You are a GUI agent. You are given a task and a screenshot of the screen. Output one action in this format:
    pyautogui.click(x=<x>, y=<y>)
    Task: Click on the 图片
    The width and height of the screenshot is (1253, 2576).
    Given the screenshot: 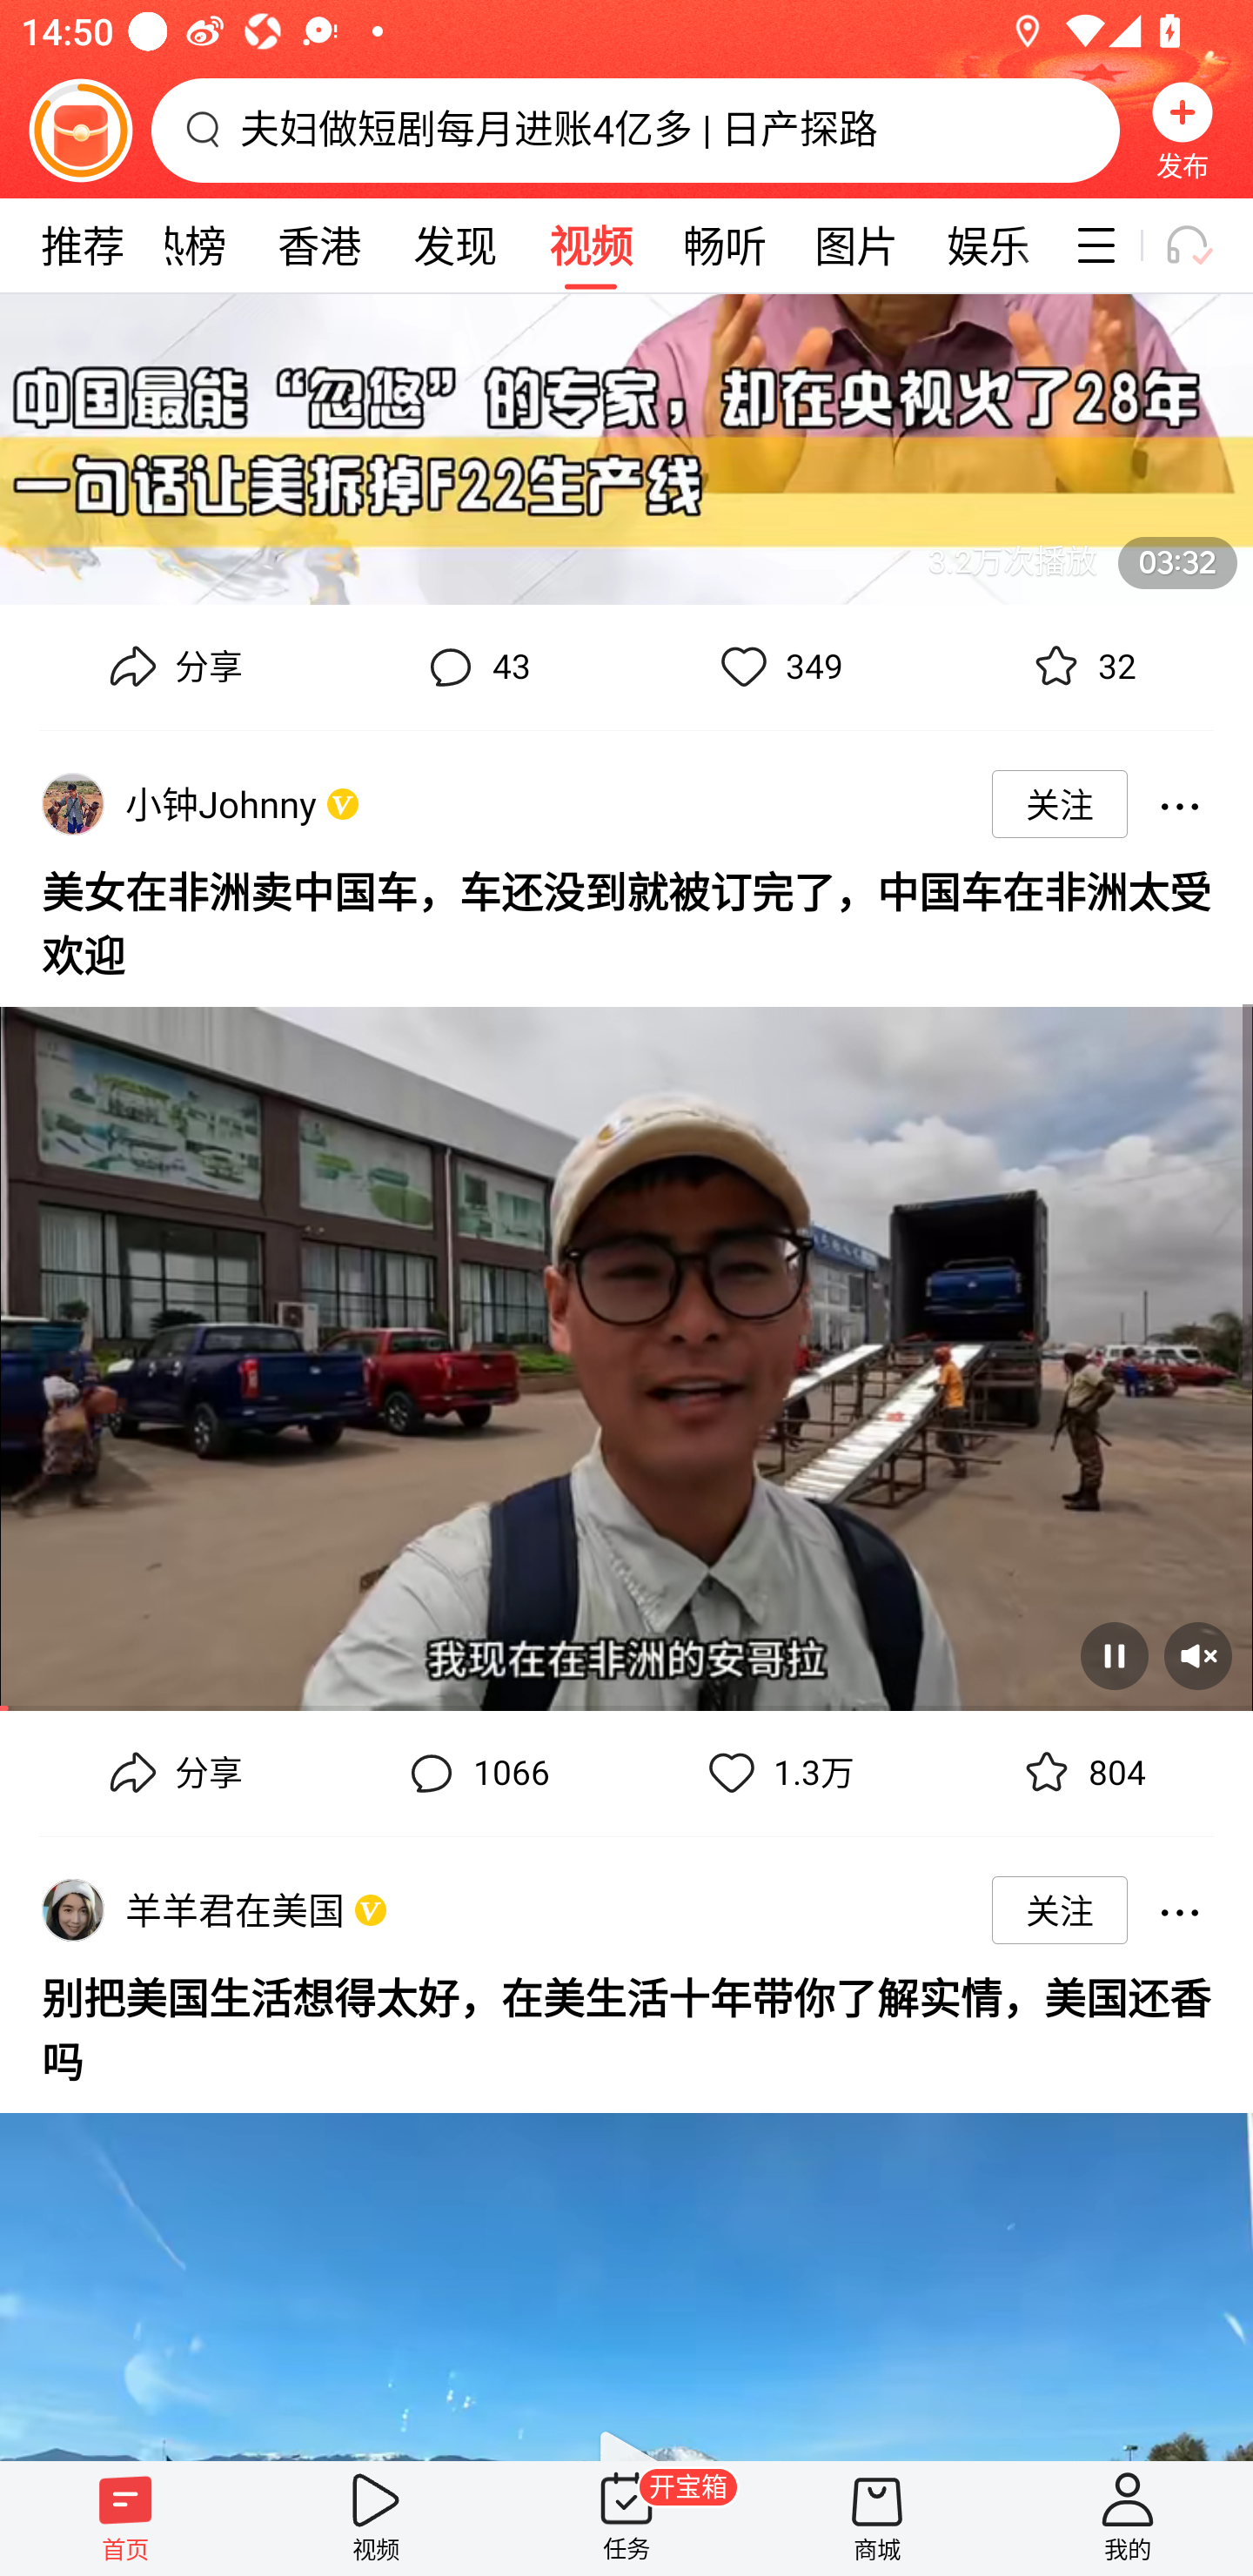 What is the action you would take?
    pyautogui.click(x=856, y=245)
    